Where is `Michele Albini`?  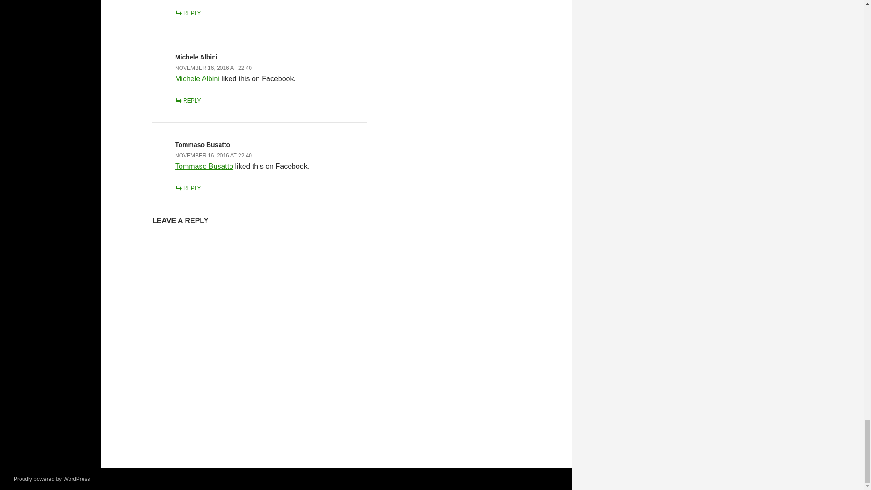
Michele Albini is located at coordinates (196, 57).